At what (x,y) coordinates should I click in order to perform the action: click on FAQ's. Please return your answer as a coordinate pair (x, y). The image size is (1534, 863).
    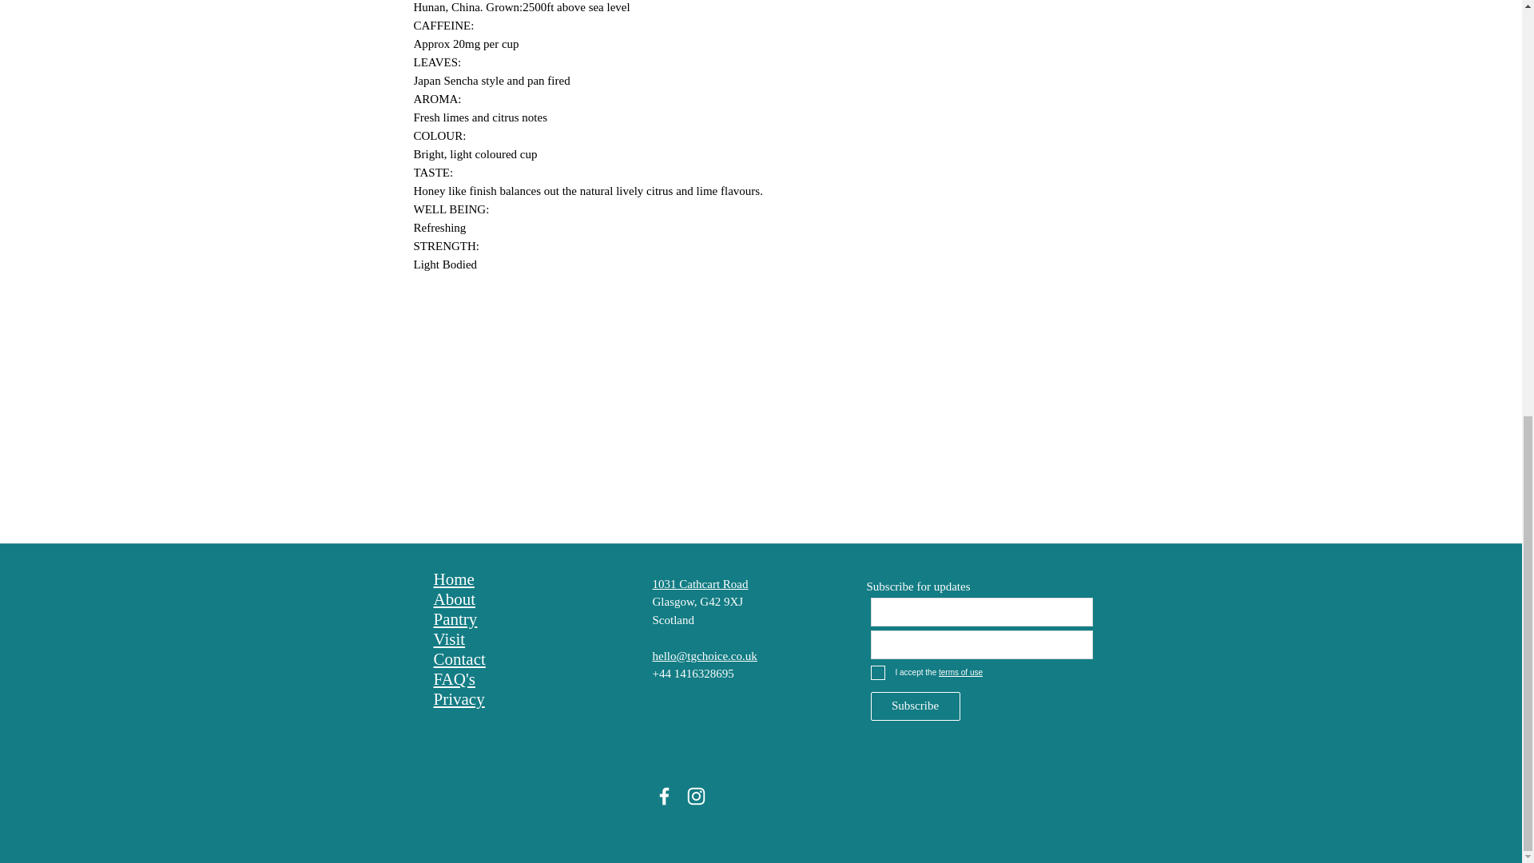
    Looking at the image, I should click on (453, 678).